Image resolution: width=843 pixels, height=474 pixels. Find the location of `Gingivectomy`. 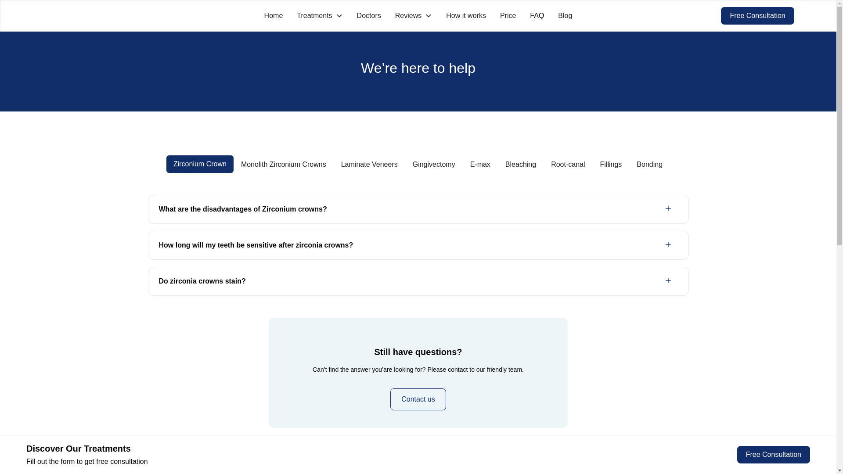

Gingivectomy is located at coordinates (434, 165).